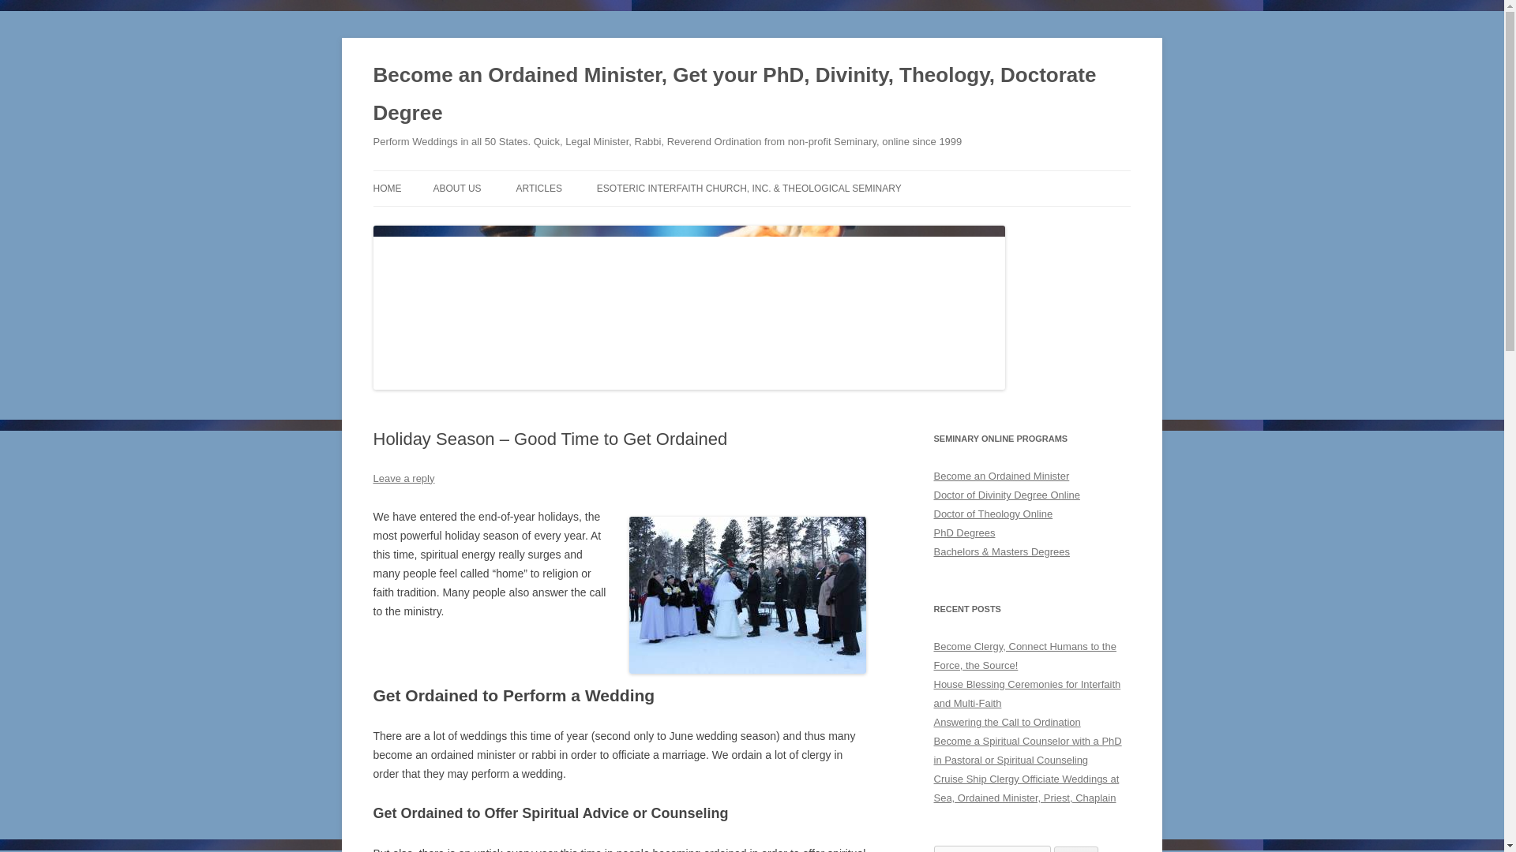 The width and height of the screenshot is (1516, 852). What do you see at coordinates (963, 532) in the screenshot?
I see `PhD Degrees` at bounding box center [963, 532].